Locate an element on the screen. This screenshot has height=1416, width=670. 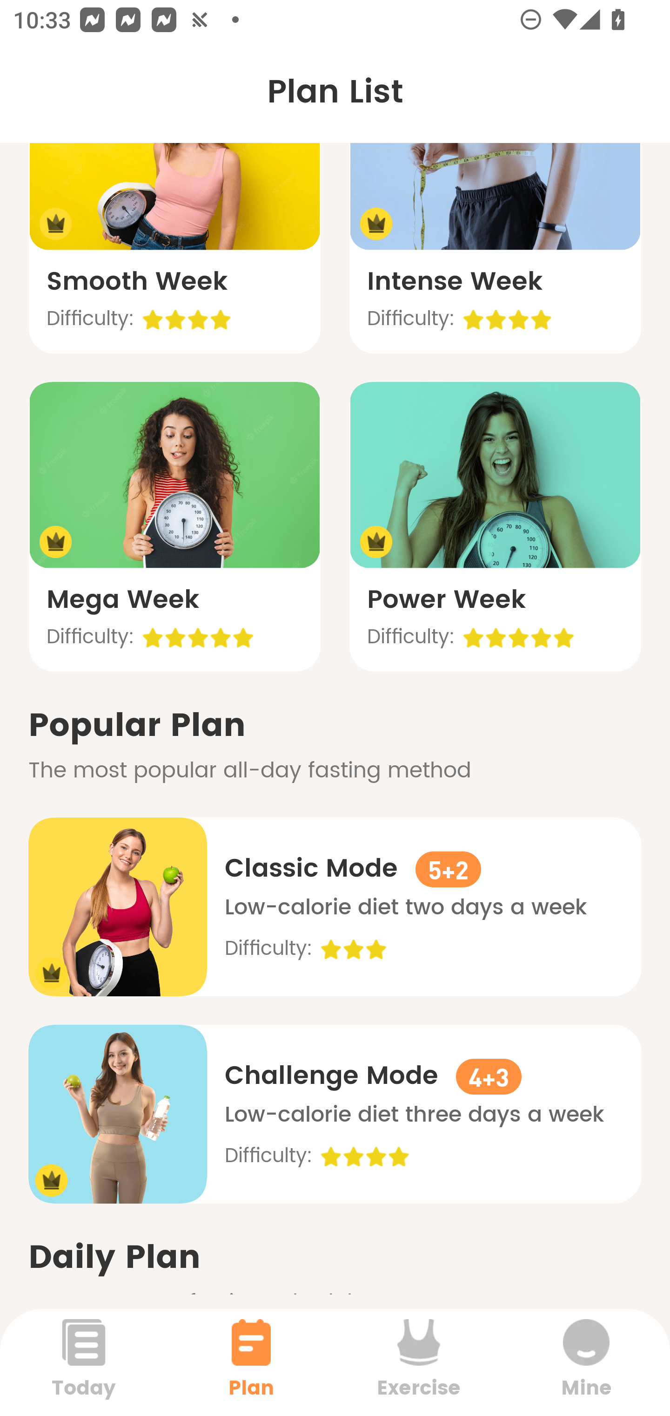
Smooth Week Difficulty: 4.0 is located at coordinates (174, 209).